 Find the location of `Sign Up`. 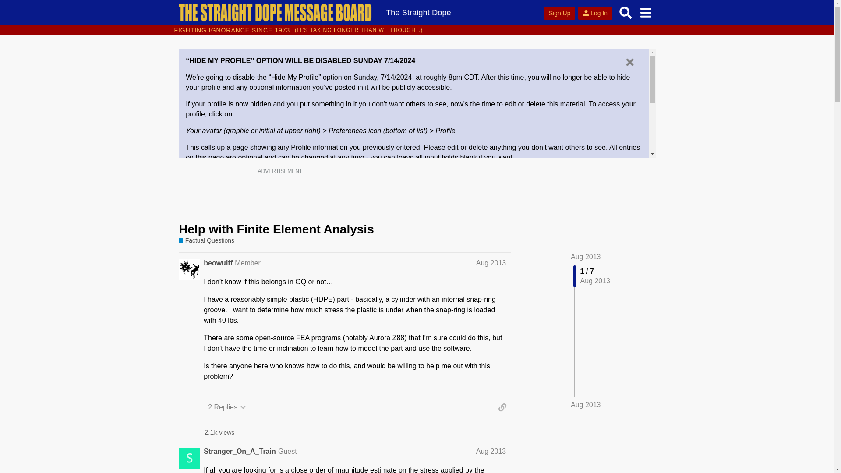

Sign Up is located at coordinates (275, 196).